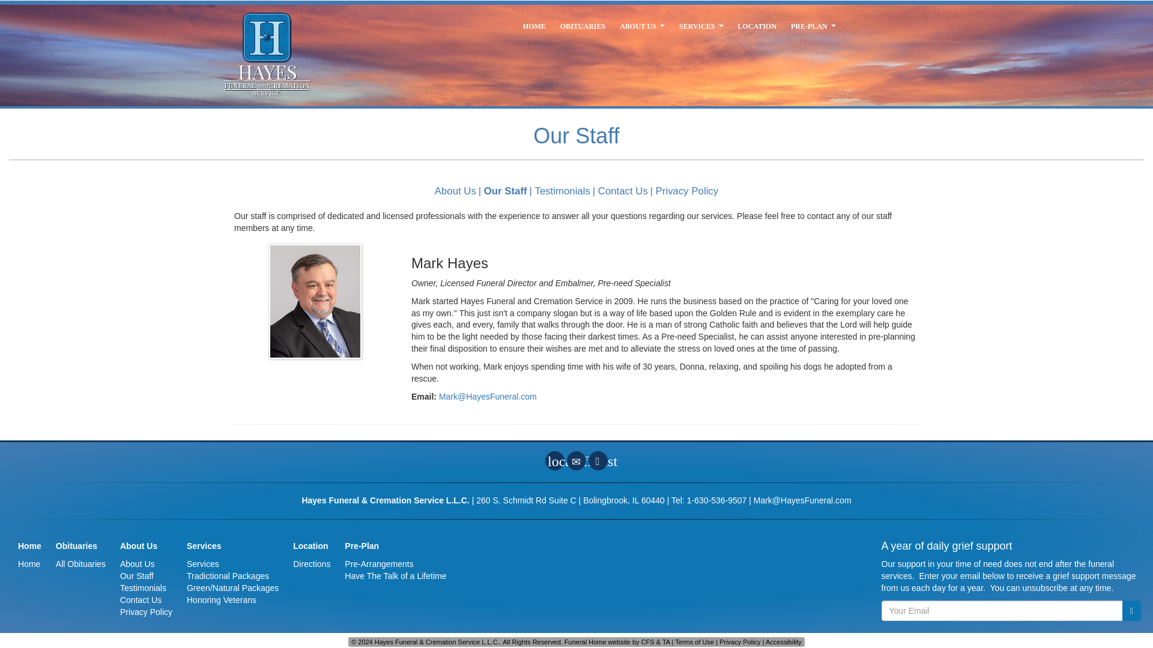  What do you see at coordinates (555, 461) in the screenshot?
I see `Send Flowers` at bounding box center [555, 461].